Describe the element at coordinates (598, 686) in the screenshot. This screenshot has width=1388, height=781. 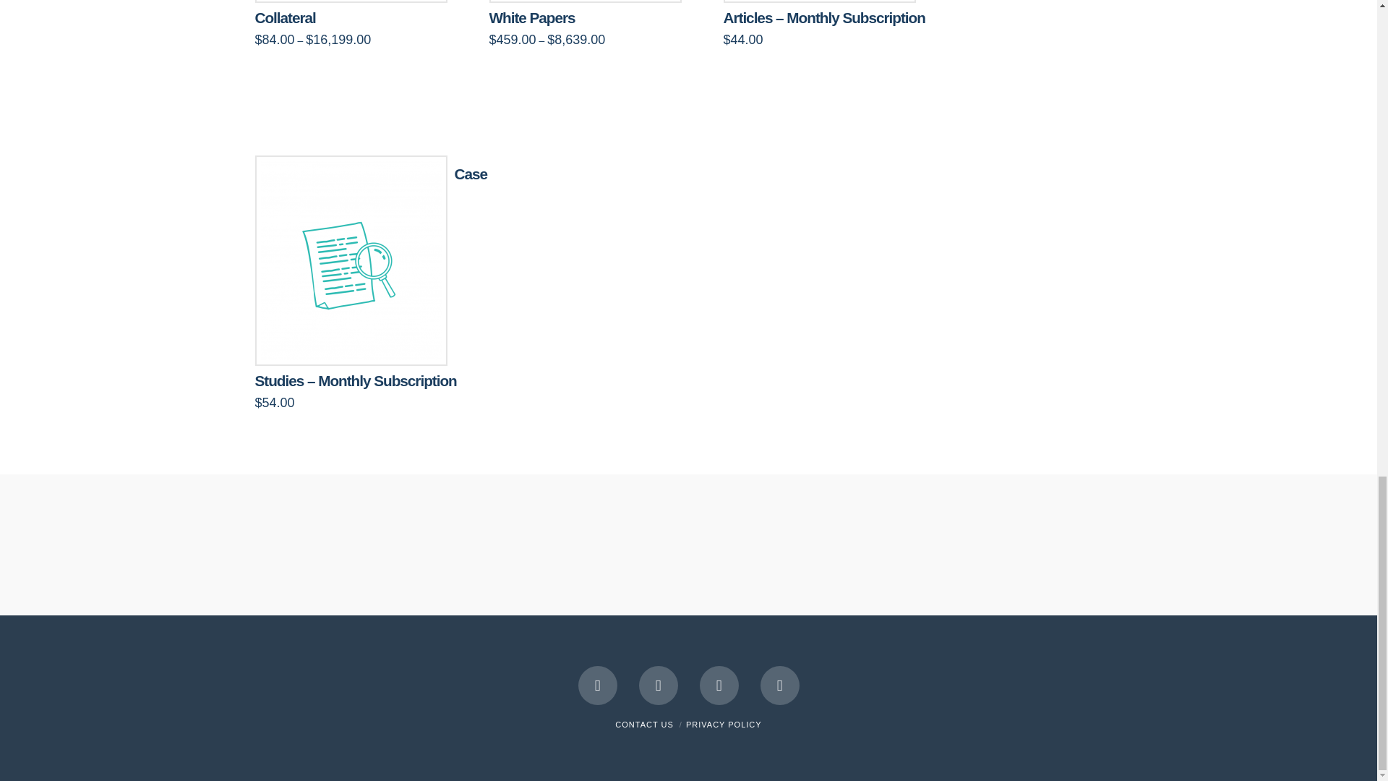
I see `Facebook` at that location.